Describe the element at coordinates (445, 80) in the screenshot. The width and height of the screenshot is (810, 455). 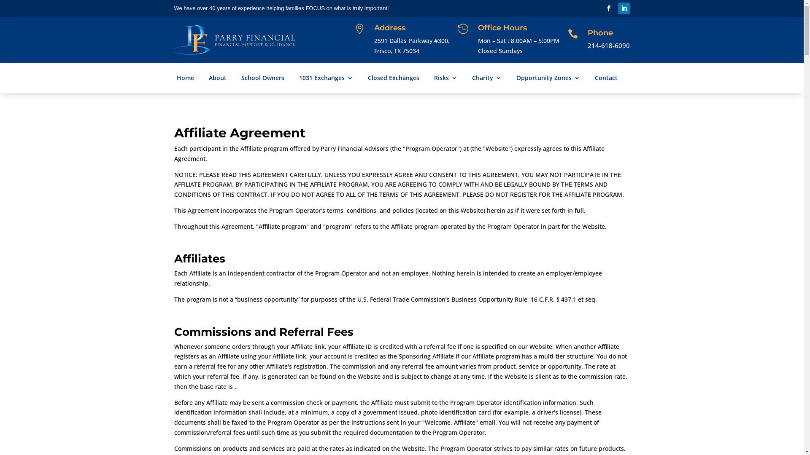
I see `Risks` at that location.